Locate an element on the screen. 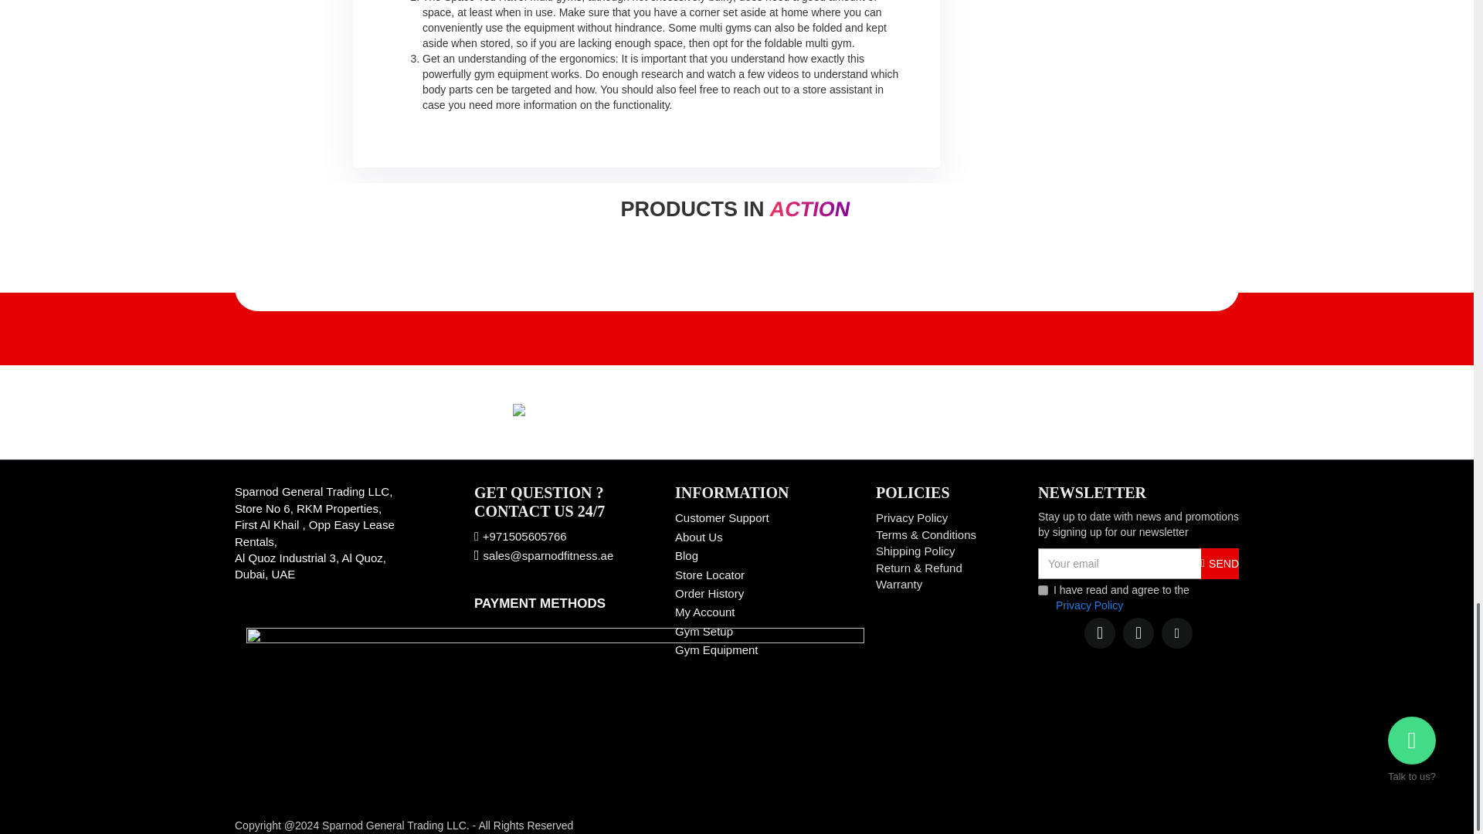  1 is located at coordinates (1043, 590).